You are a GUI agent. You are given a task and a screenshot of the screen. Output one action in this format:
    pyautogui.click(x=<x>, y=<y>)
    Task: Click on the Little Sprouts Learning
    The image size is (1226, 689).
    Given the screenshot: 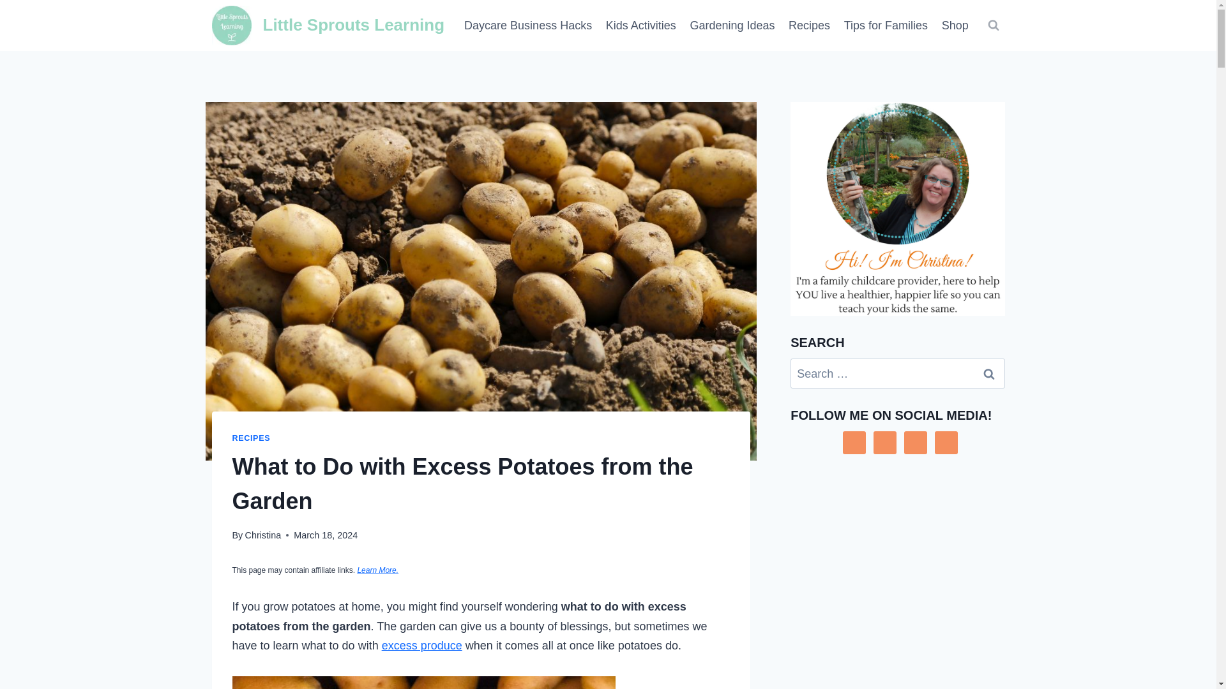 What is the action you would take?
    pyautogui.click(x=328, y=26)
    